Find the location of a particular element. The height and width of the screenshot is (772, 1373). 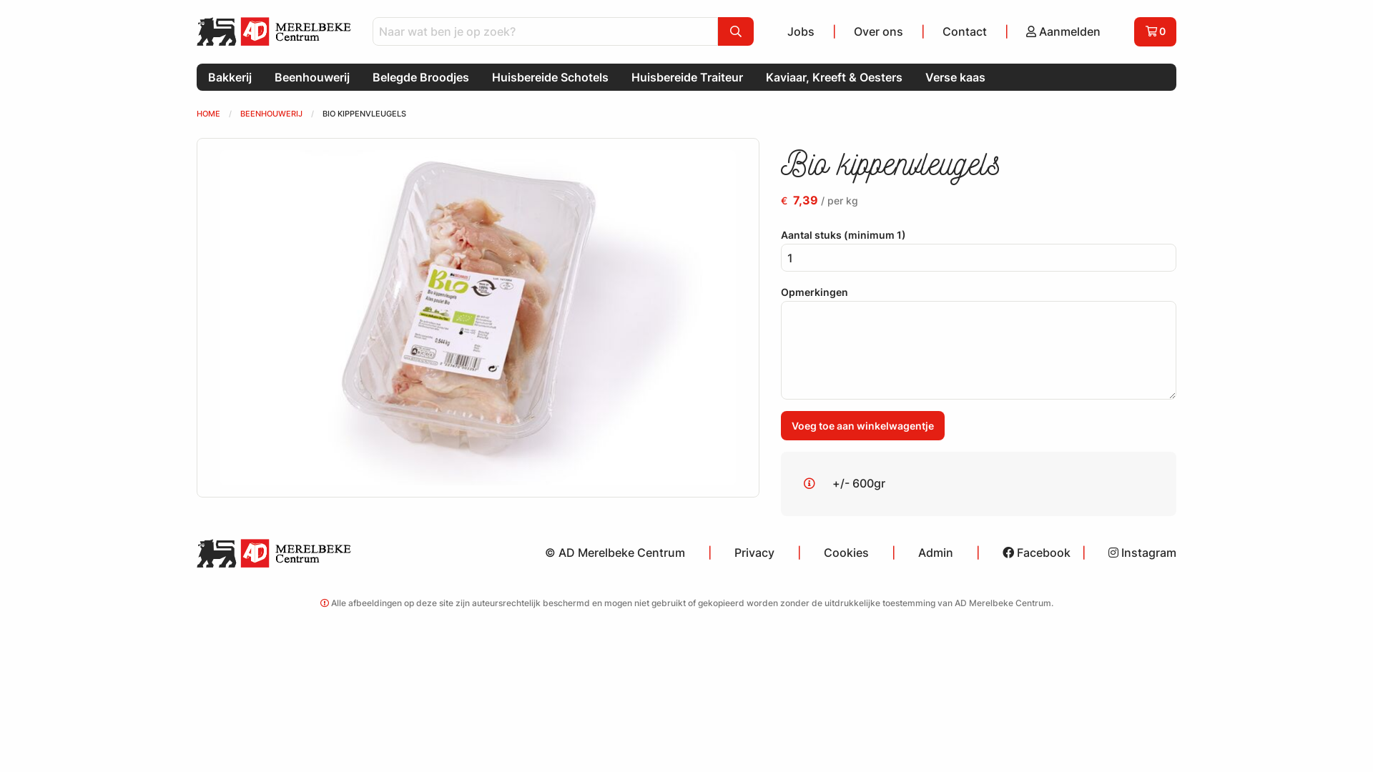

Belegde Broodjes is located at coordinates (420, 77).